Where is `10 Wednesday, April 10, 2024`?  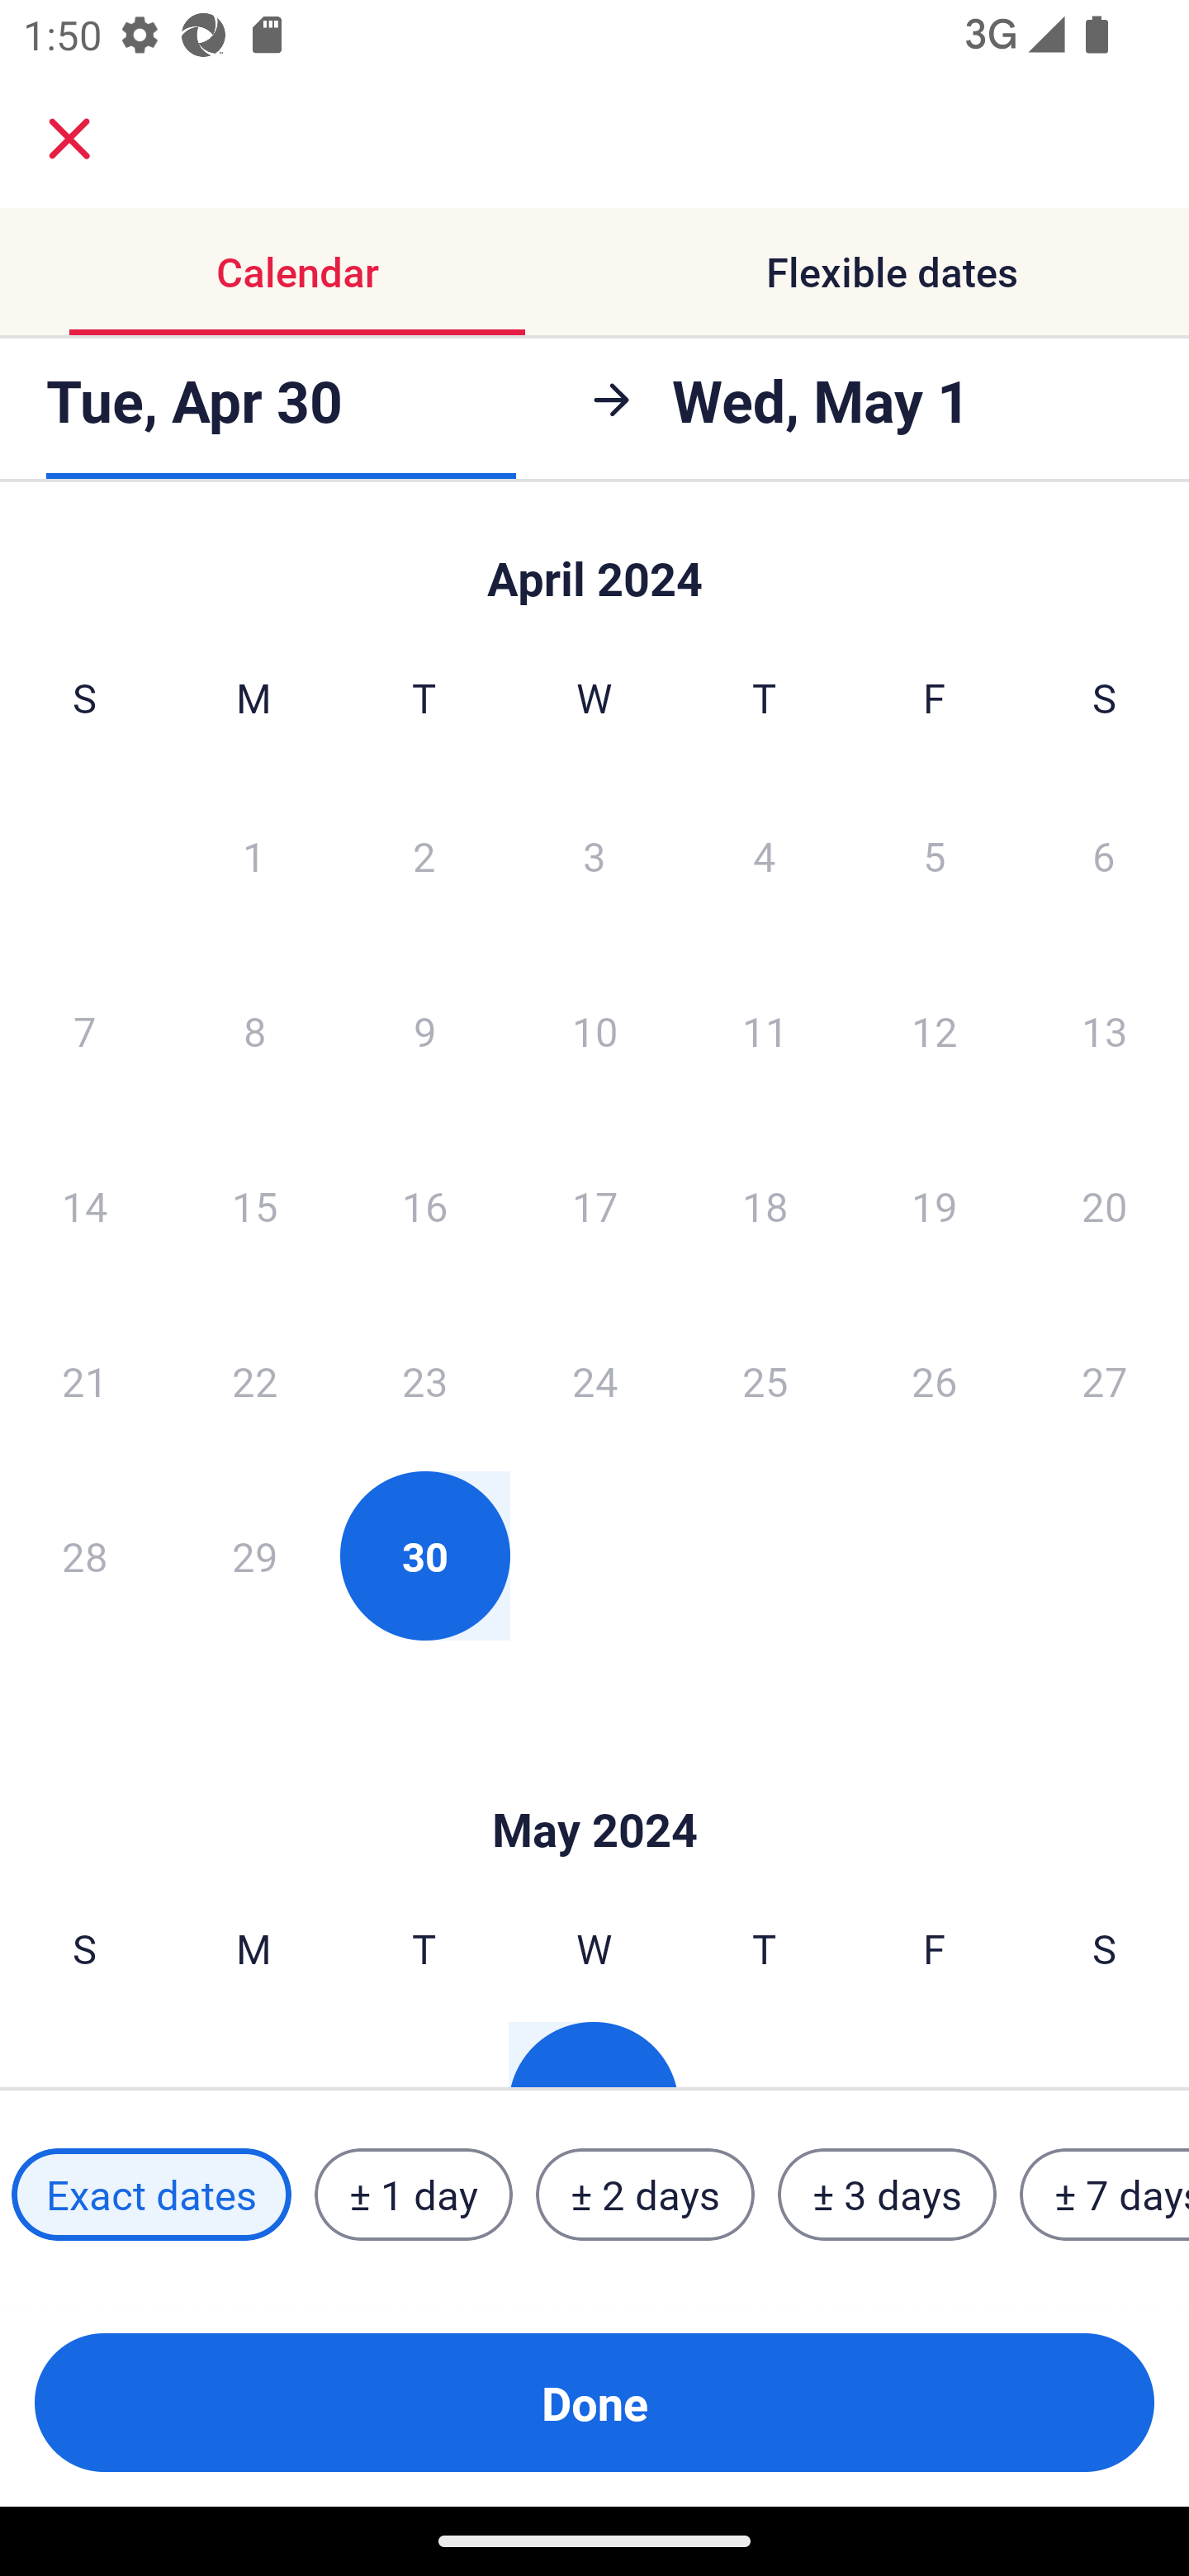 10 Wednesday, April 10, 2024 is located at coordinates (594, 1030).